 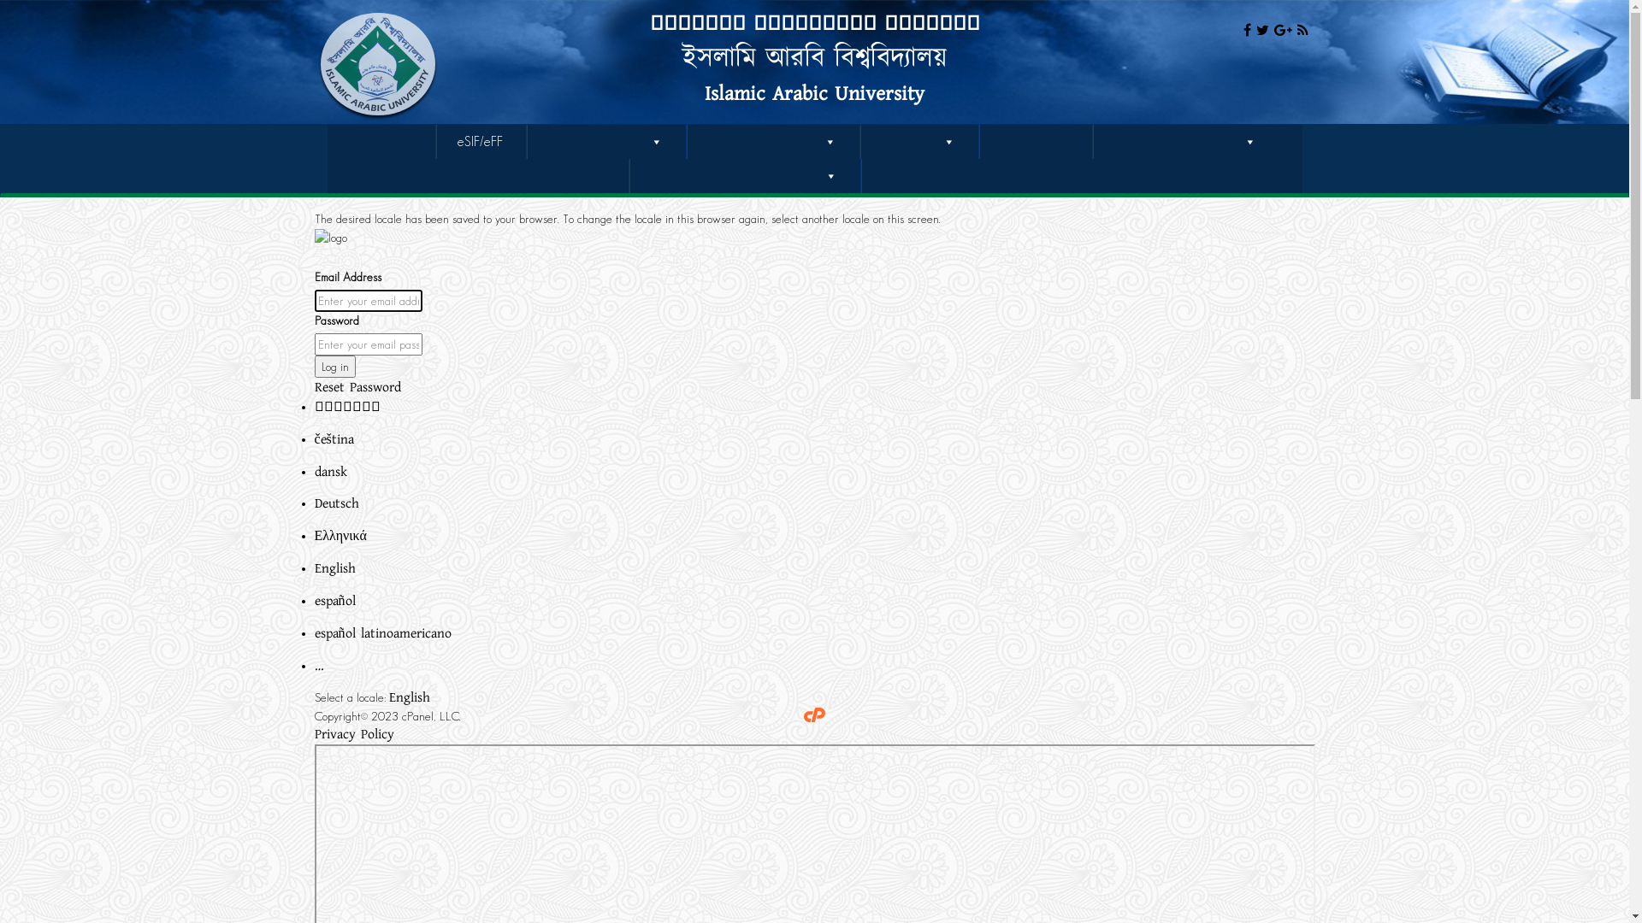 I want to click on Reset Password, so click(x=357, y=387).